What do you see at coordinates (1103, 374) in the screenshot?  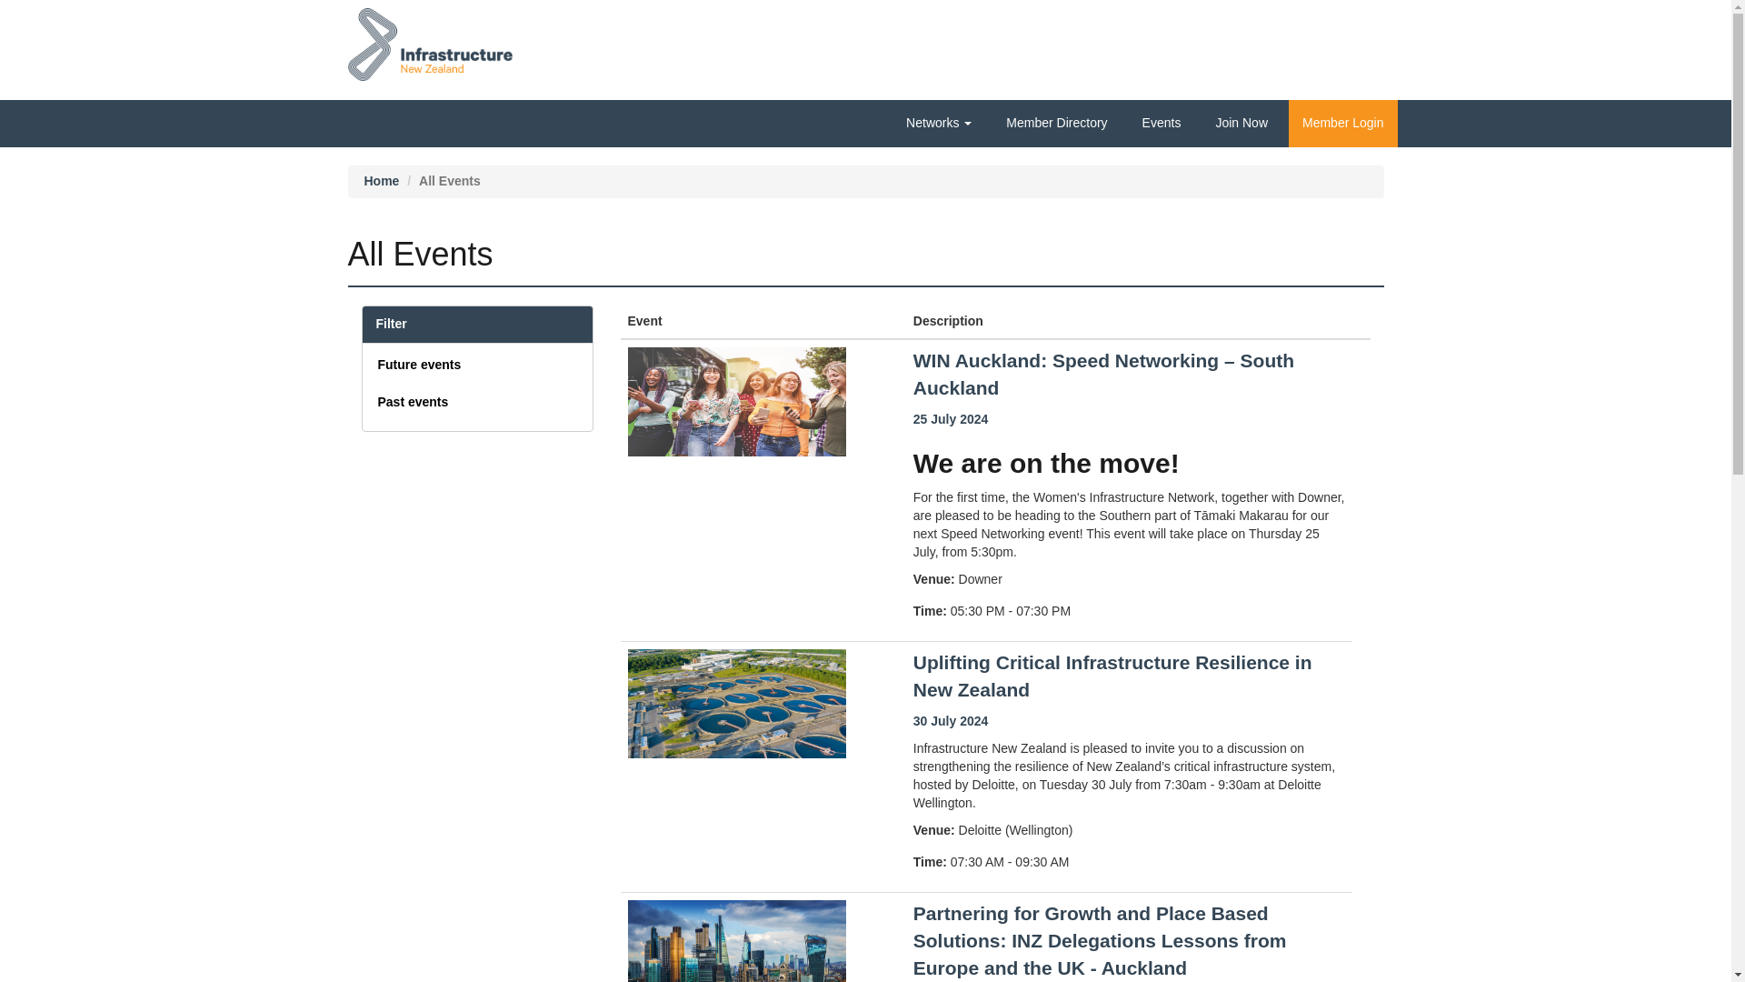 I see `Find out more` at bounding box center [1103, 374].